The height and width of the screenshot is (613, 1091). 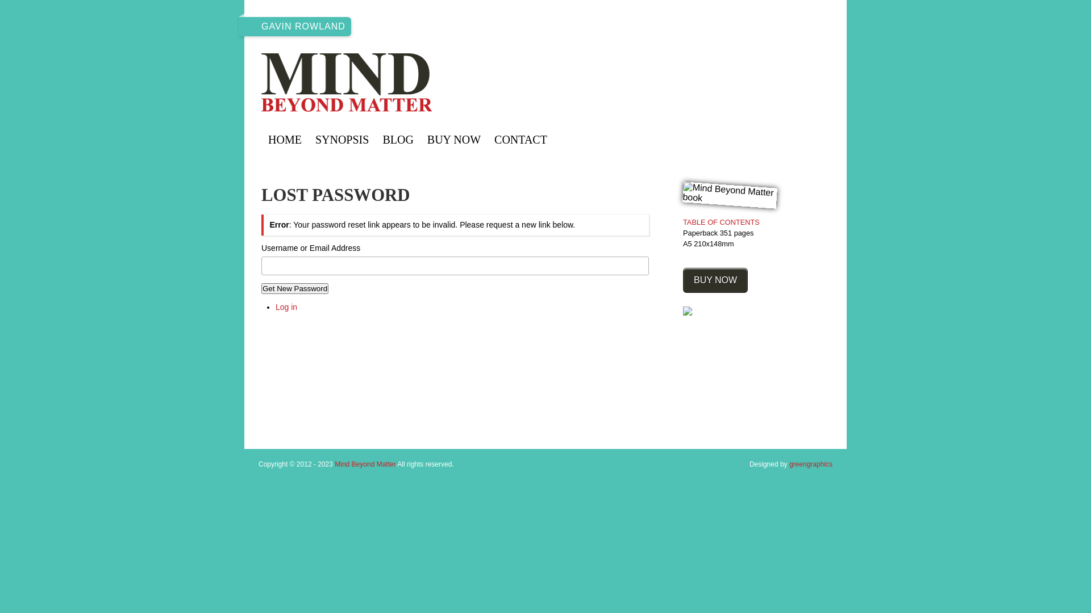 What do you see at coordinates (811, 464) in the screenshot?
I see `greengraphics` at bounding box center [811, 464].